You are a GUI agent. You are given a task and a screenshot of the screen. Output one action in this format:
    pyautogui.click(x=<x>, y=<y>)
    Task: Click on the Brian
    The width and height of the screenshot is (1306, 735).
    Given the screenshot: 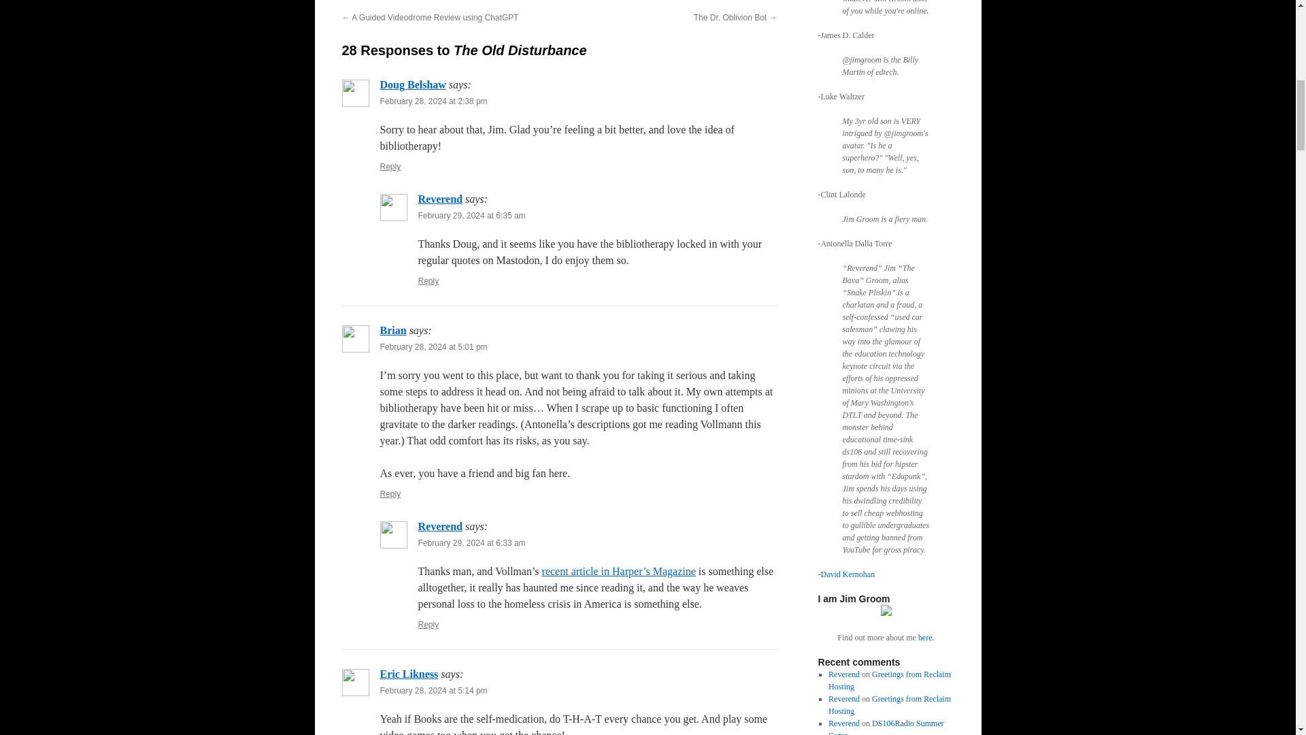 What is the action you would take?
    pyautogui.click(x=393, y=330)
    